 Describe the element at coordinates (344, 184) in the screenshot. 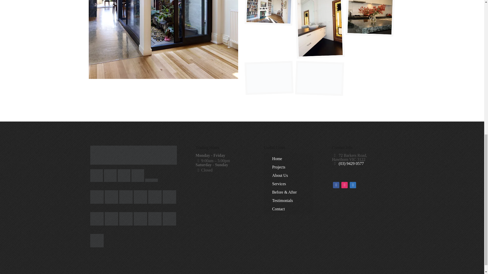

I see `Instagram` at that location.